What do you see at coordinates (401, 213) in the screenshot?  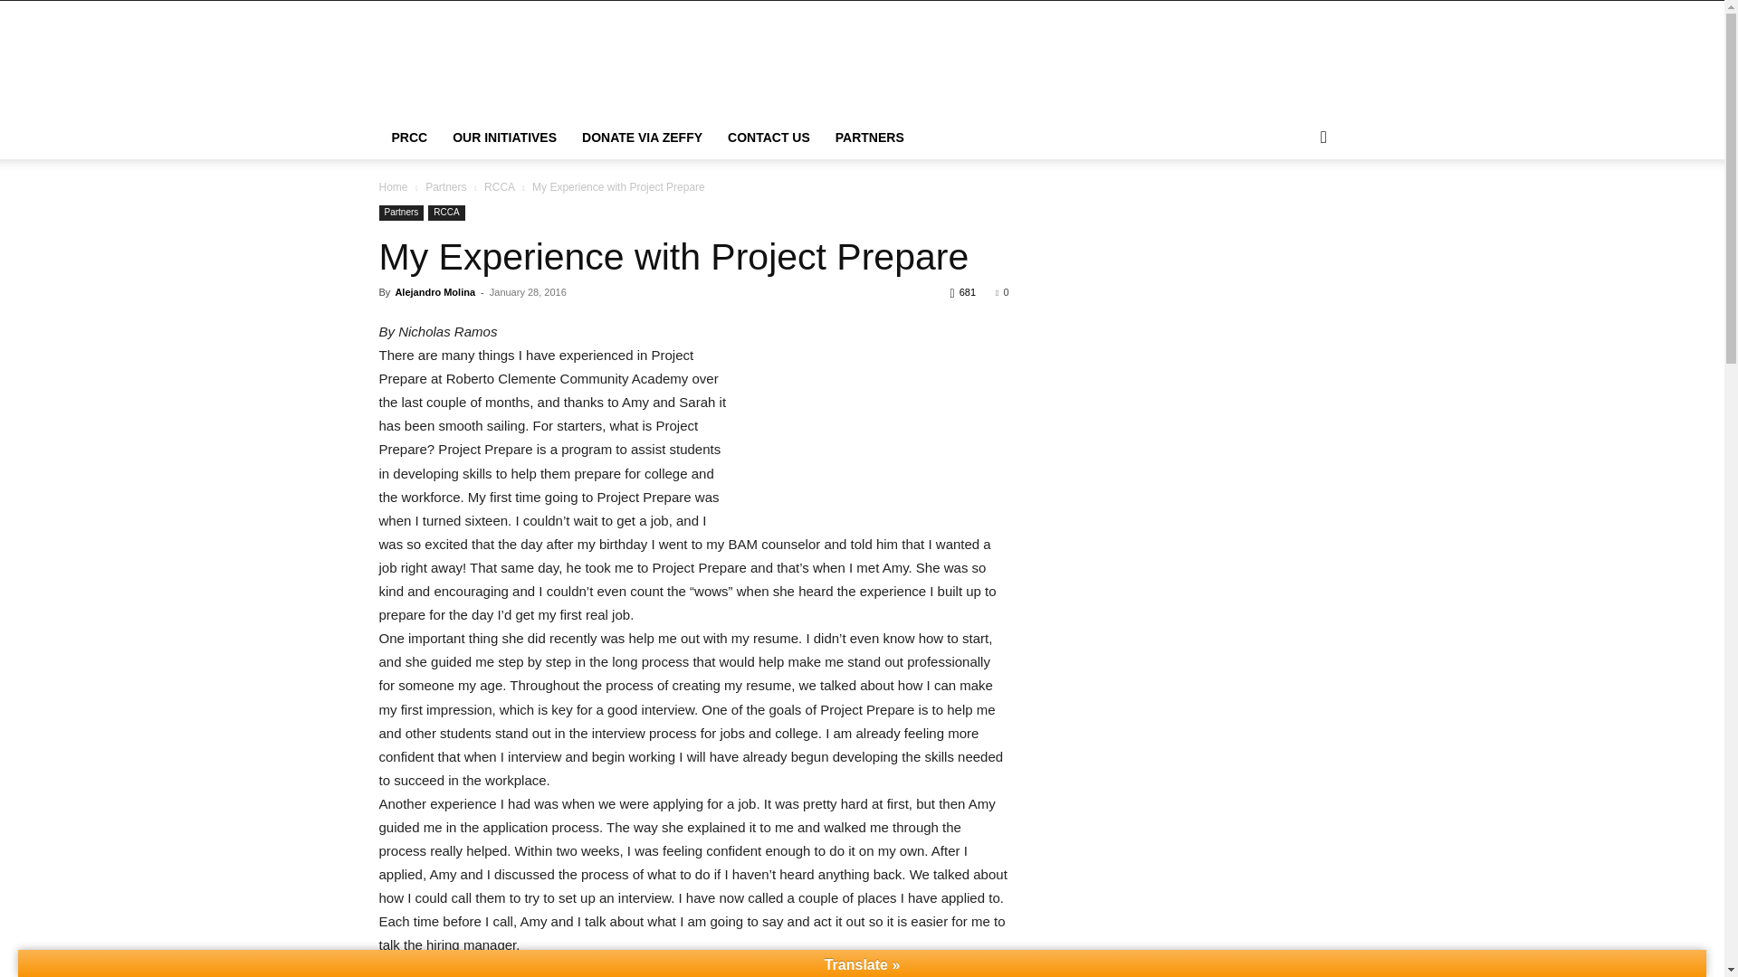 I see `Partners` at bounding box center [401, 213].